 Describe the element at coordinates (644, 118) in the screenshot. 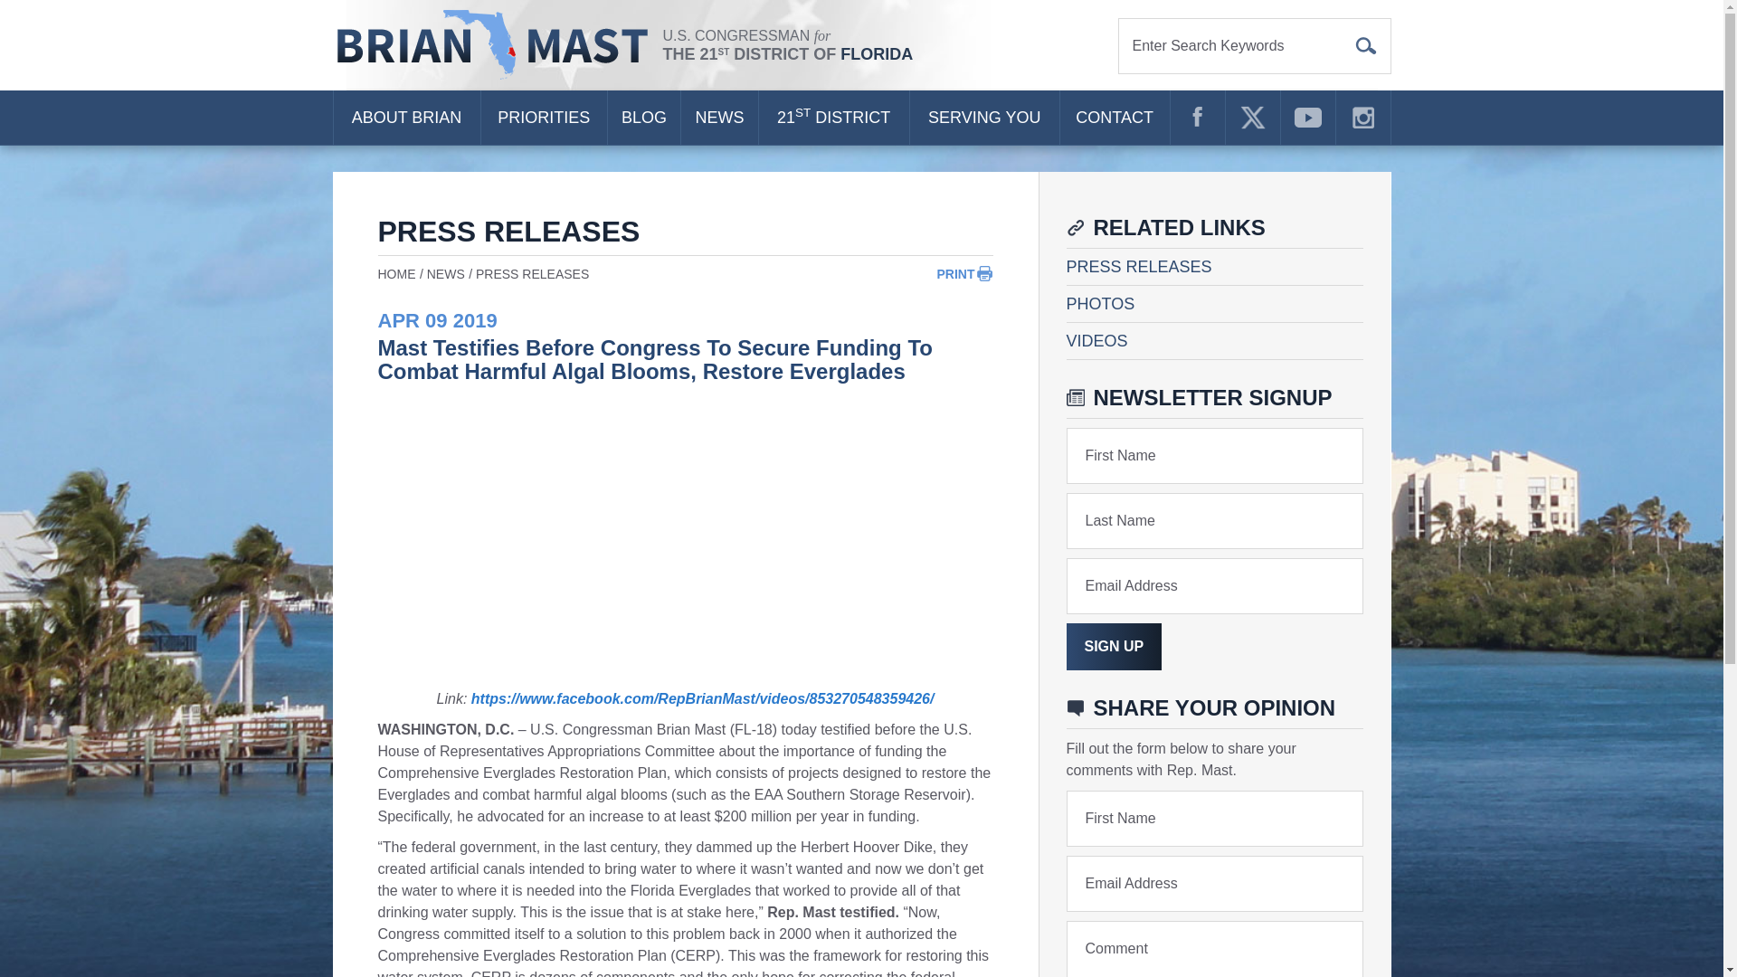

I see `BLOG` at that location.